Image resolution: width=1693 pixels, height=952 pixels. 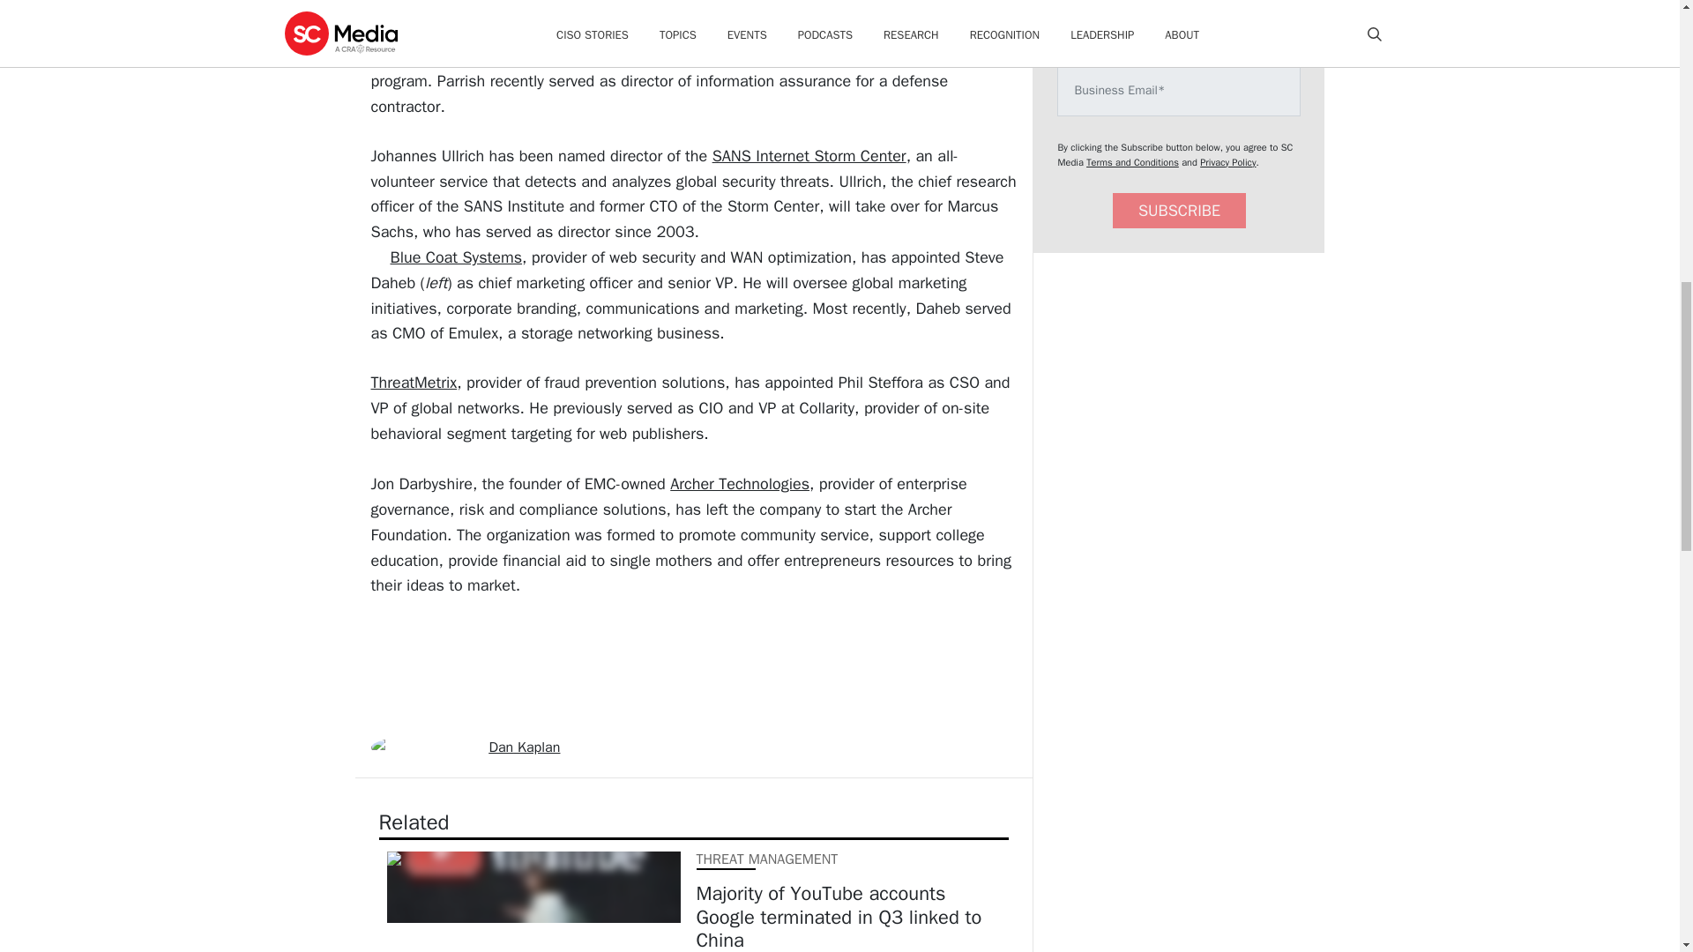 What do you see at coordinates (524, 747) in the screenshot?
I see `Dan Kaplan` at bounding box center [524, 747].